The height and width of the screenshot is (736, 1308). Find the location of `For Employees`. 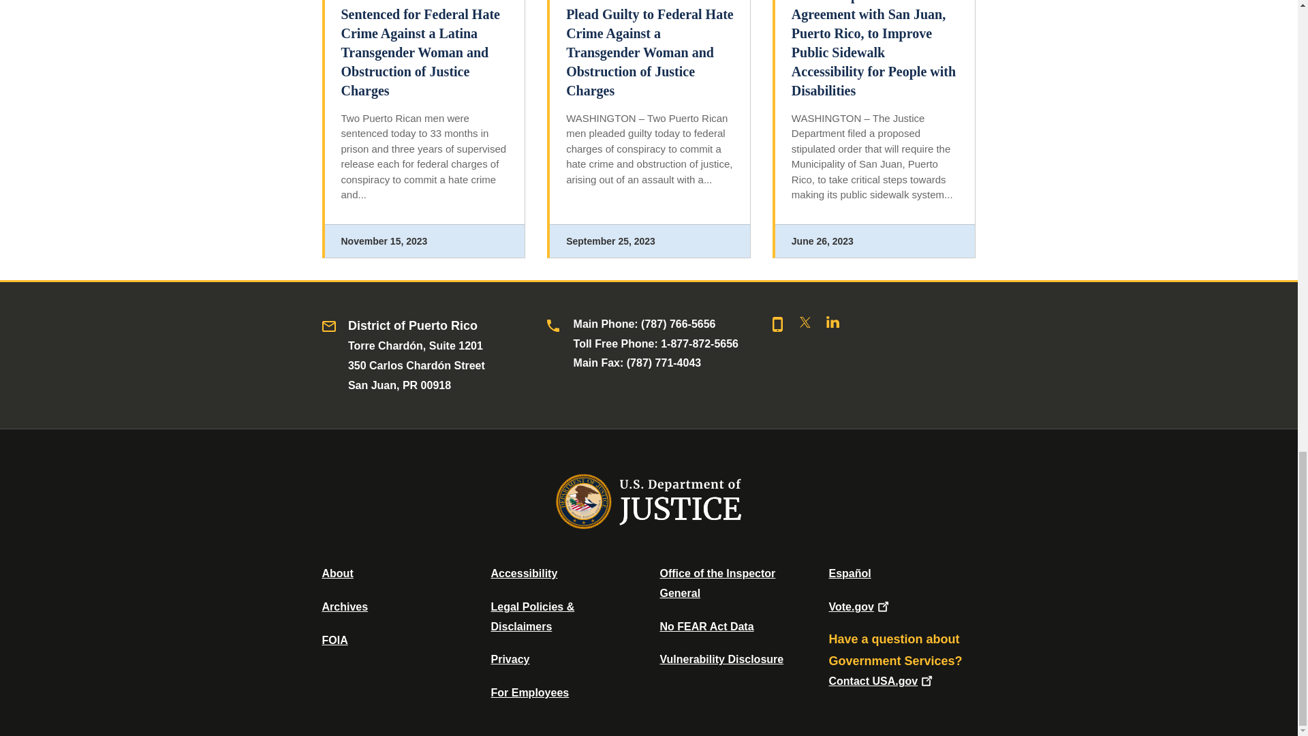

For Employees is located at coordinates (530, 692).